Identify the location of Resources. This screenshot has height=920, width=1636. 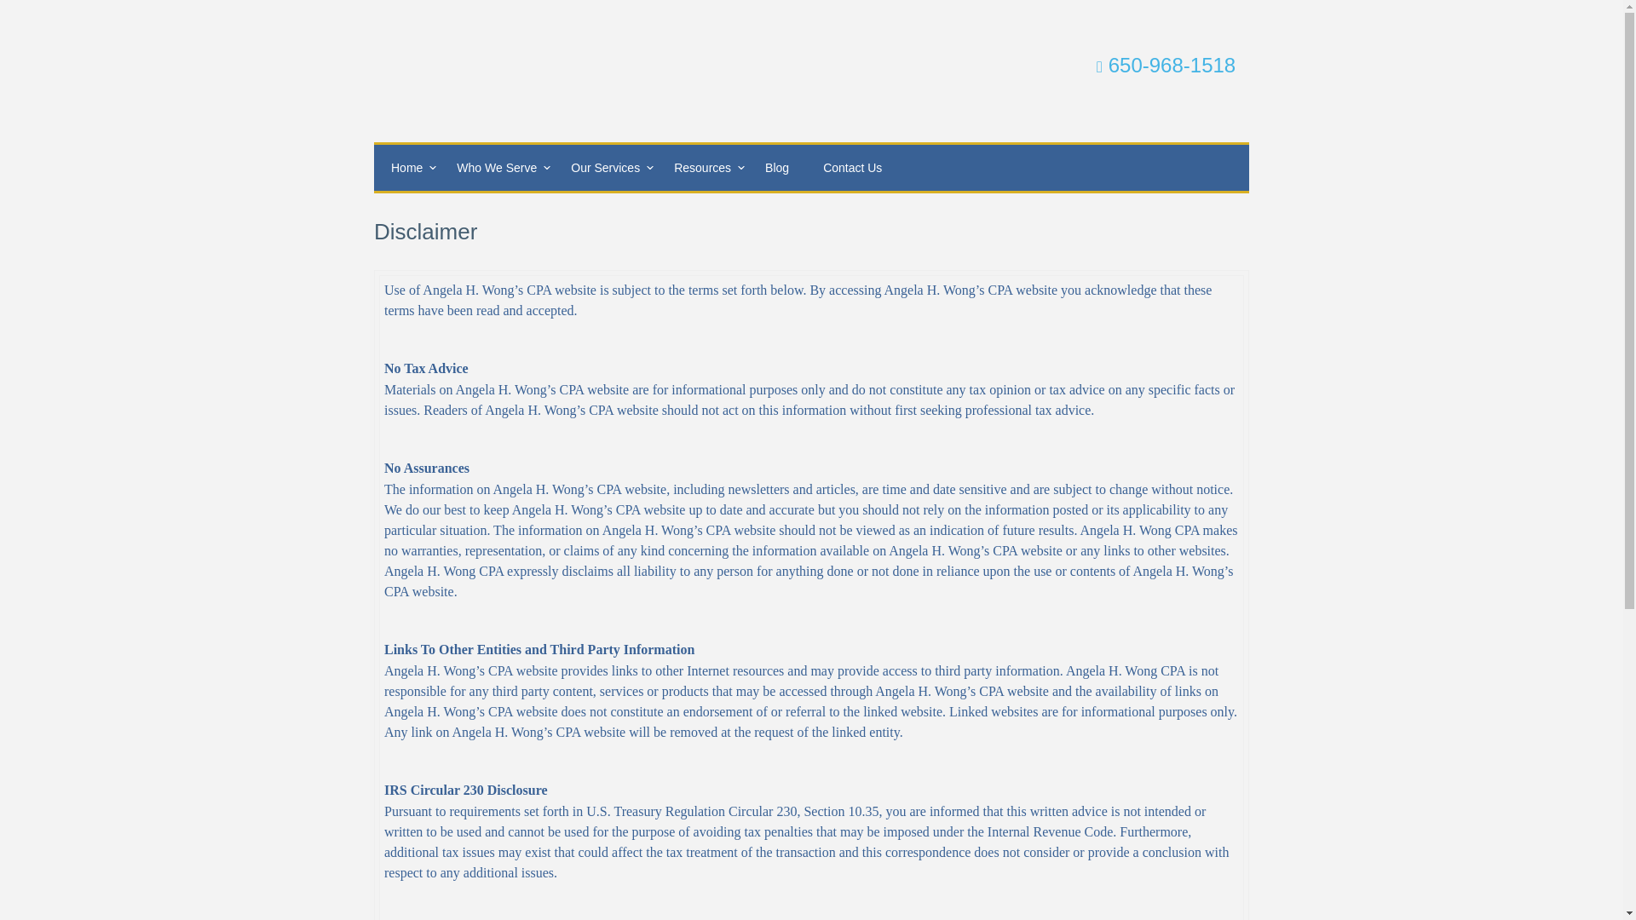
(702, 167).